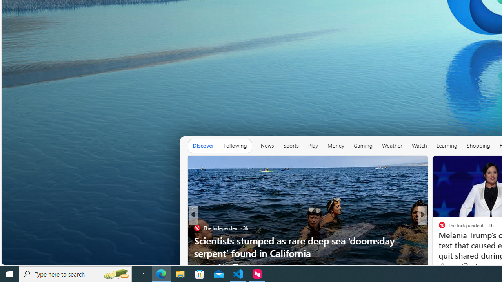 This screenshot has height=282, width=502. What do you see at coordinates (478, 266) in the screenshot?
I see `View comments 133 Comment` at bounding box center [478, 266].